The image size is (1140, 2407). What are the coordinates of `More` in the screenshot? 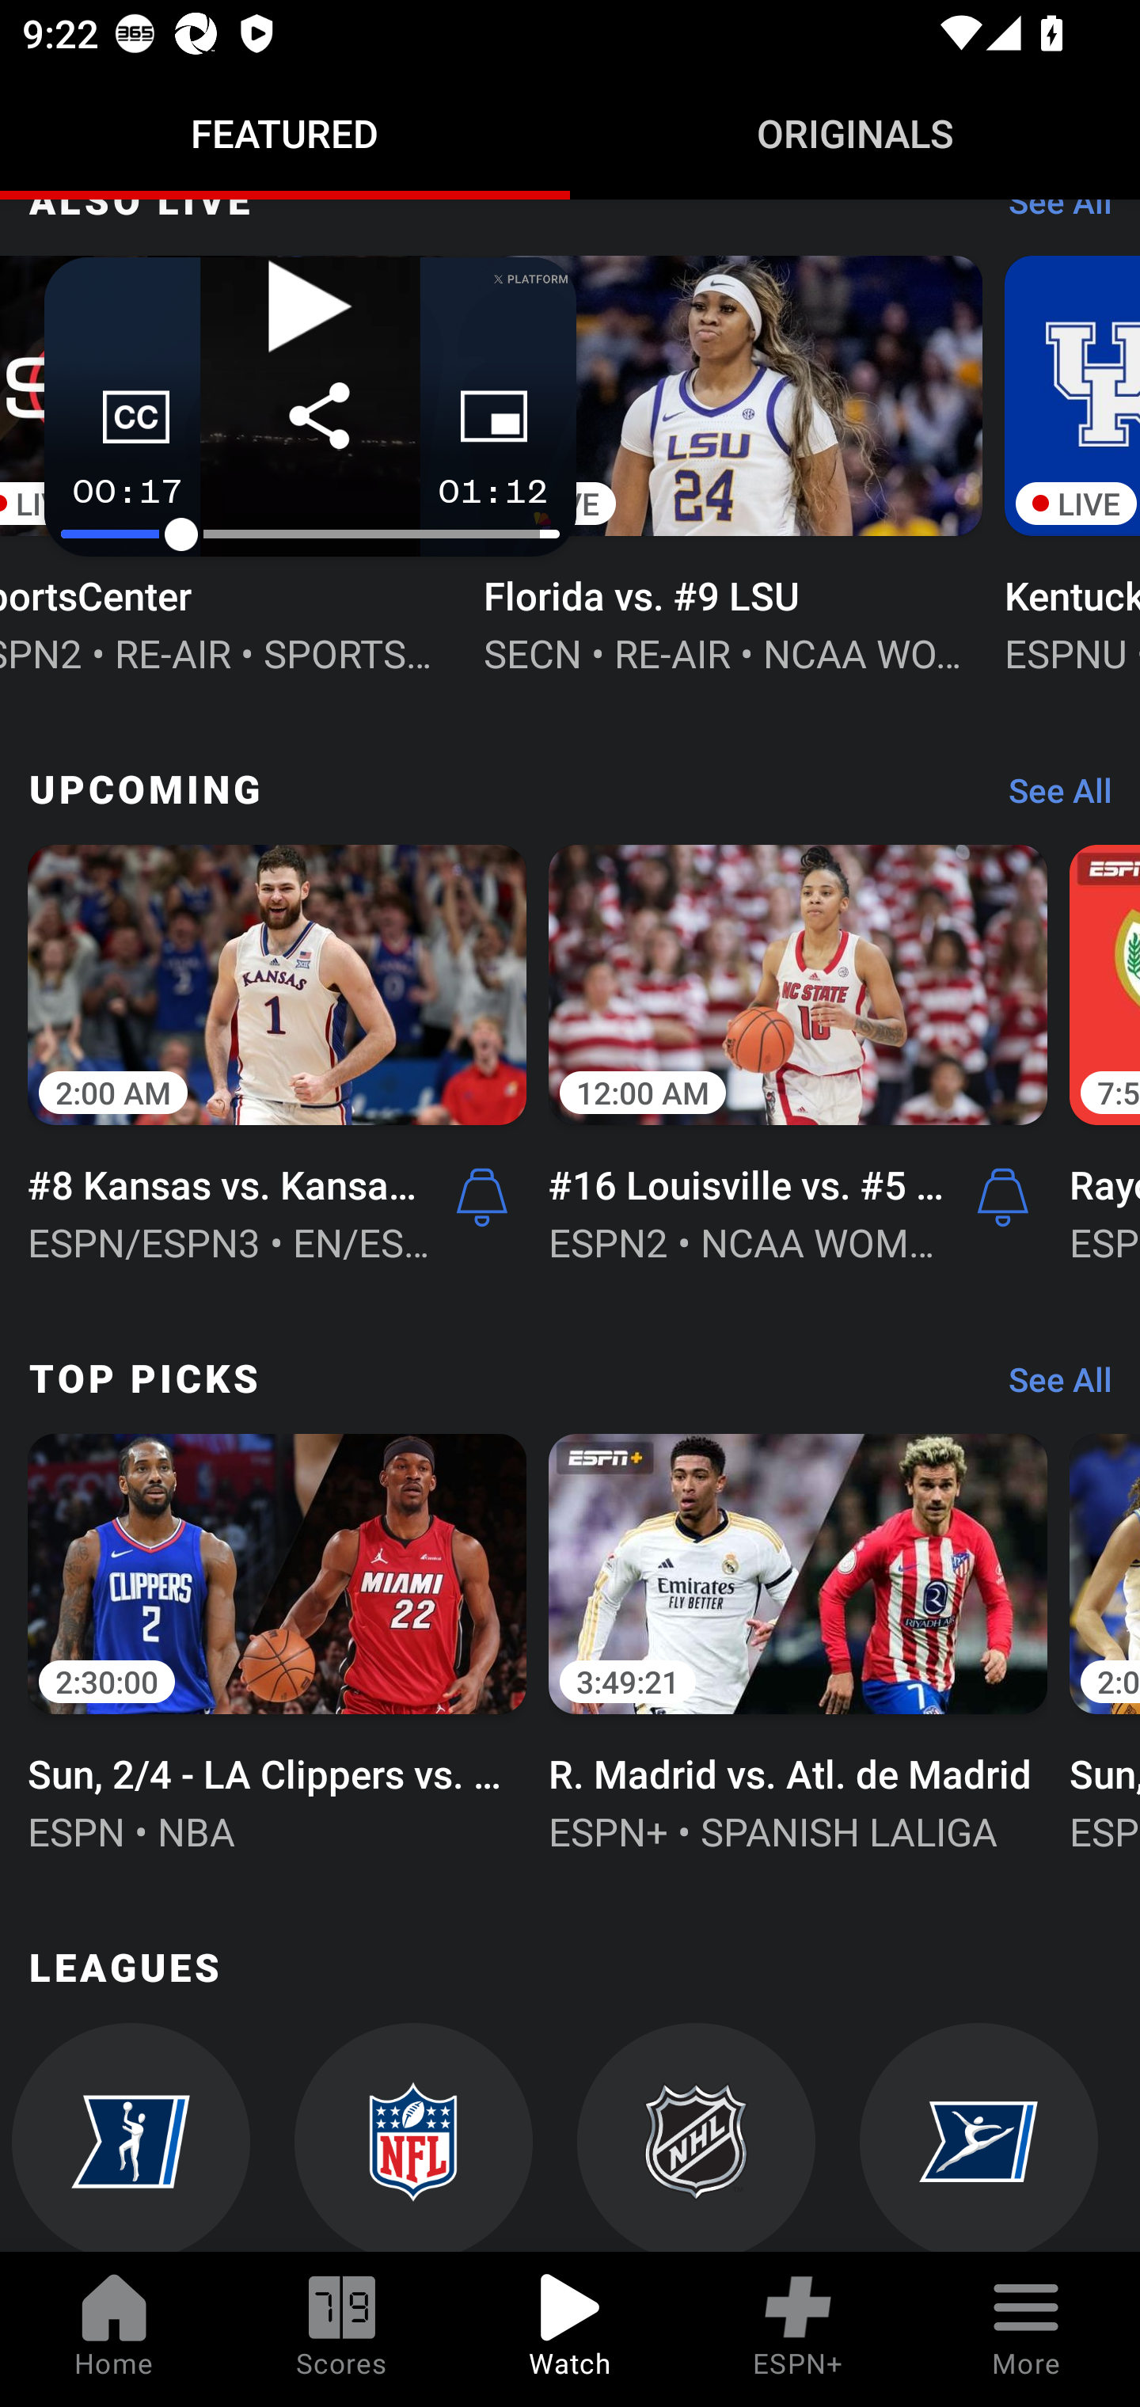 It's located at (1026, 2329).